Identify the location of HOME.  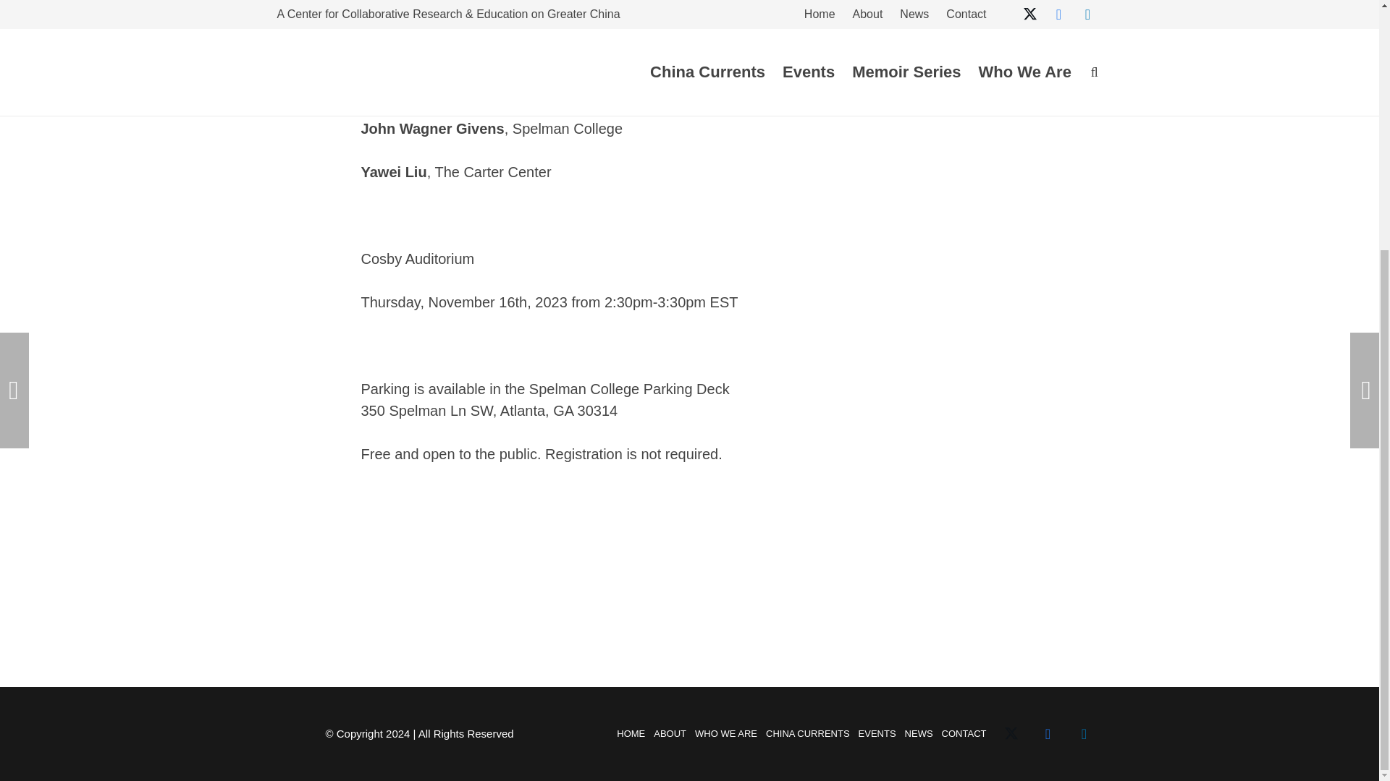
(631, 733).